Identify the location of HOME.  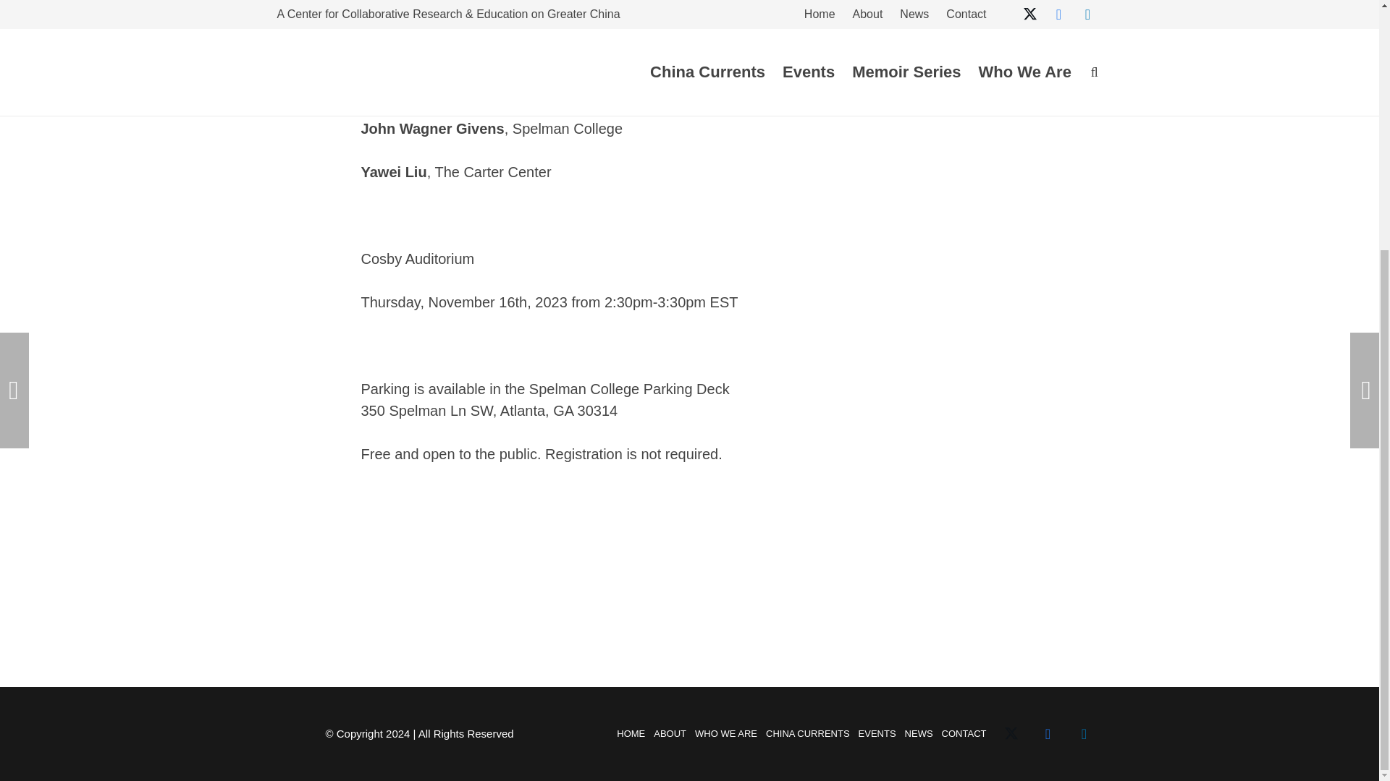
(631, 733).